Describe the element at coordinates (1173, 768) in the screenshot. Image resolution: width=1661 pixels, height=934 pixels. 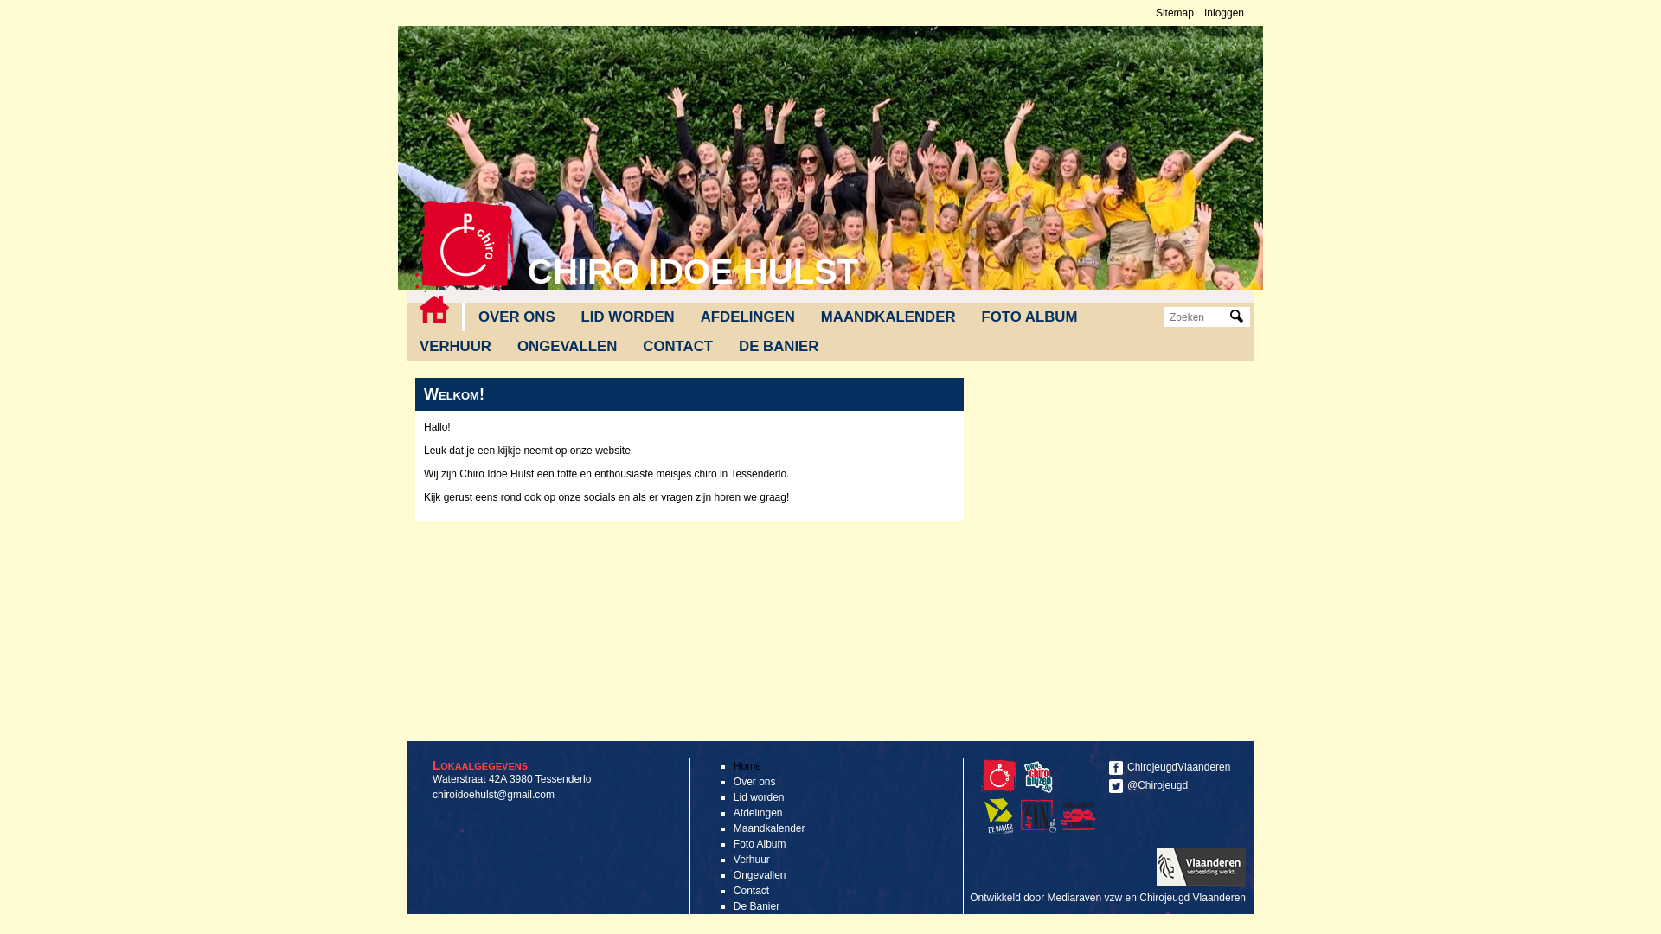
I see `ChirojeugdVlaanderen` at that location.